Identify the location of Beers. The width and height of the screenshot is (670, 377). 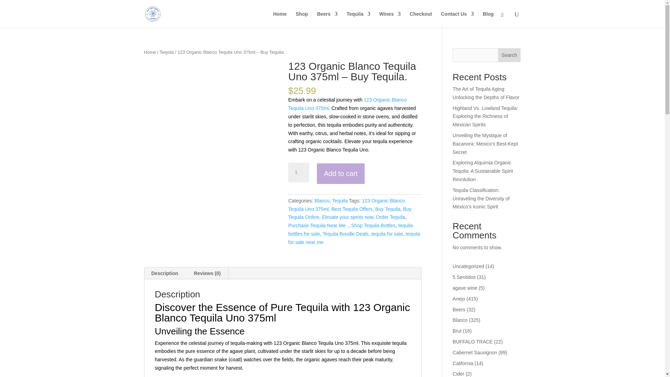
(327, 20).